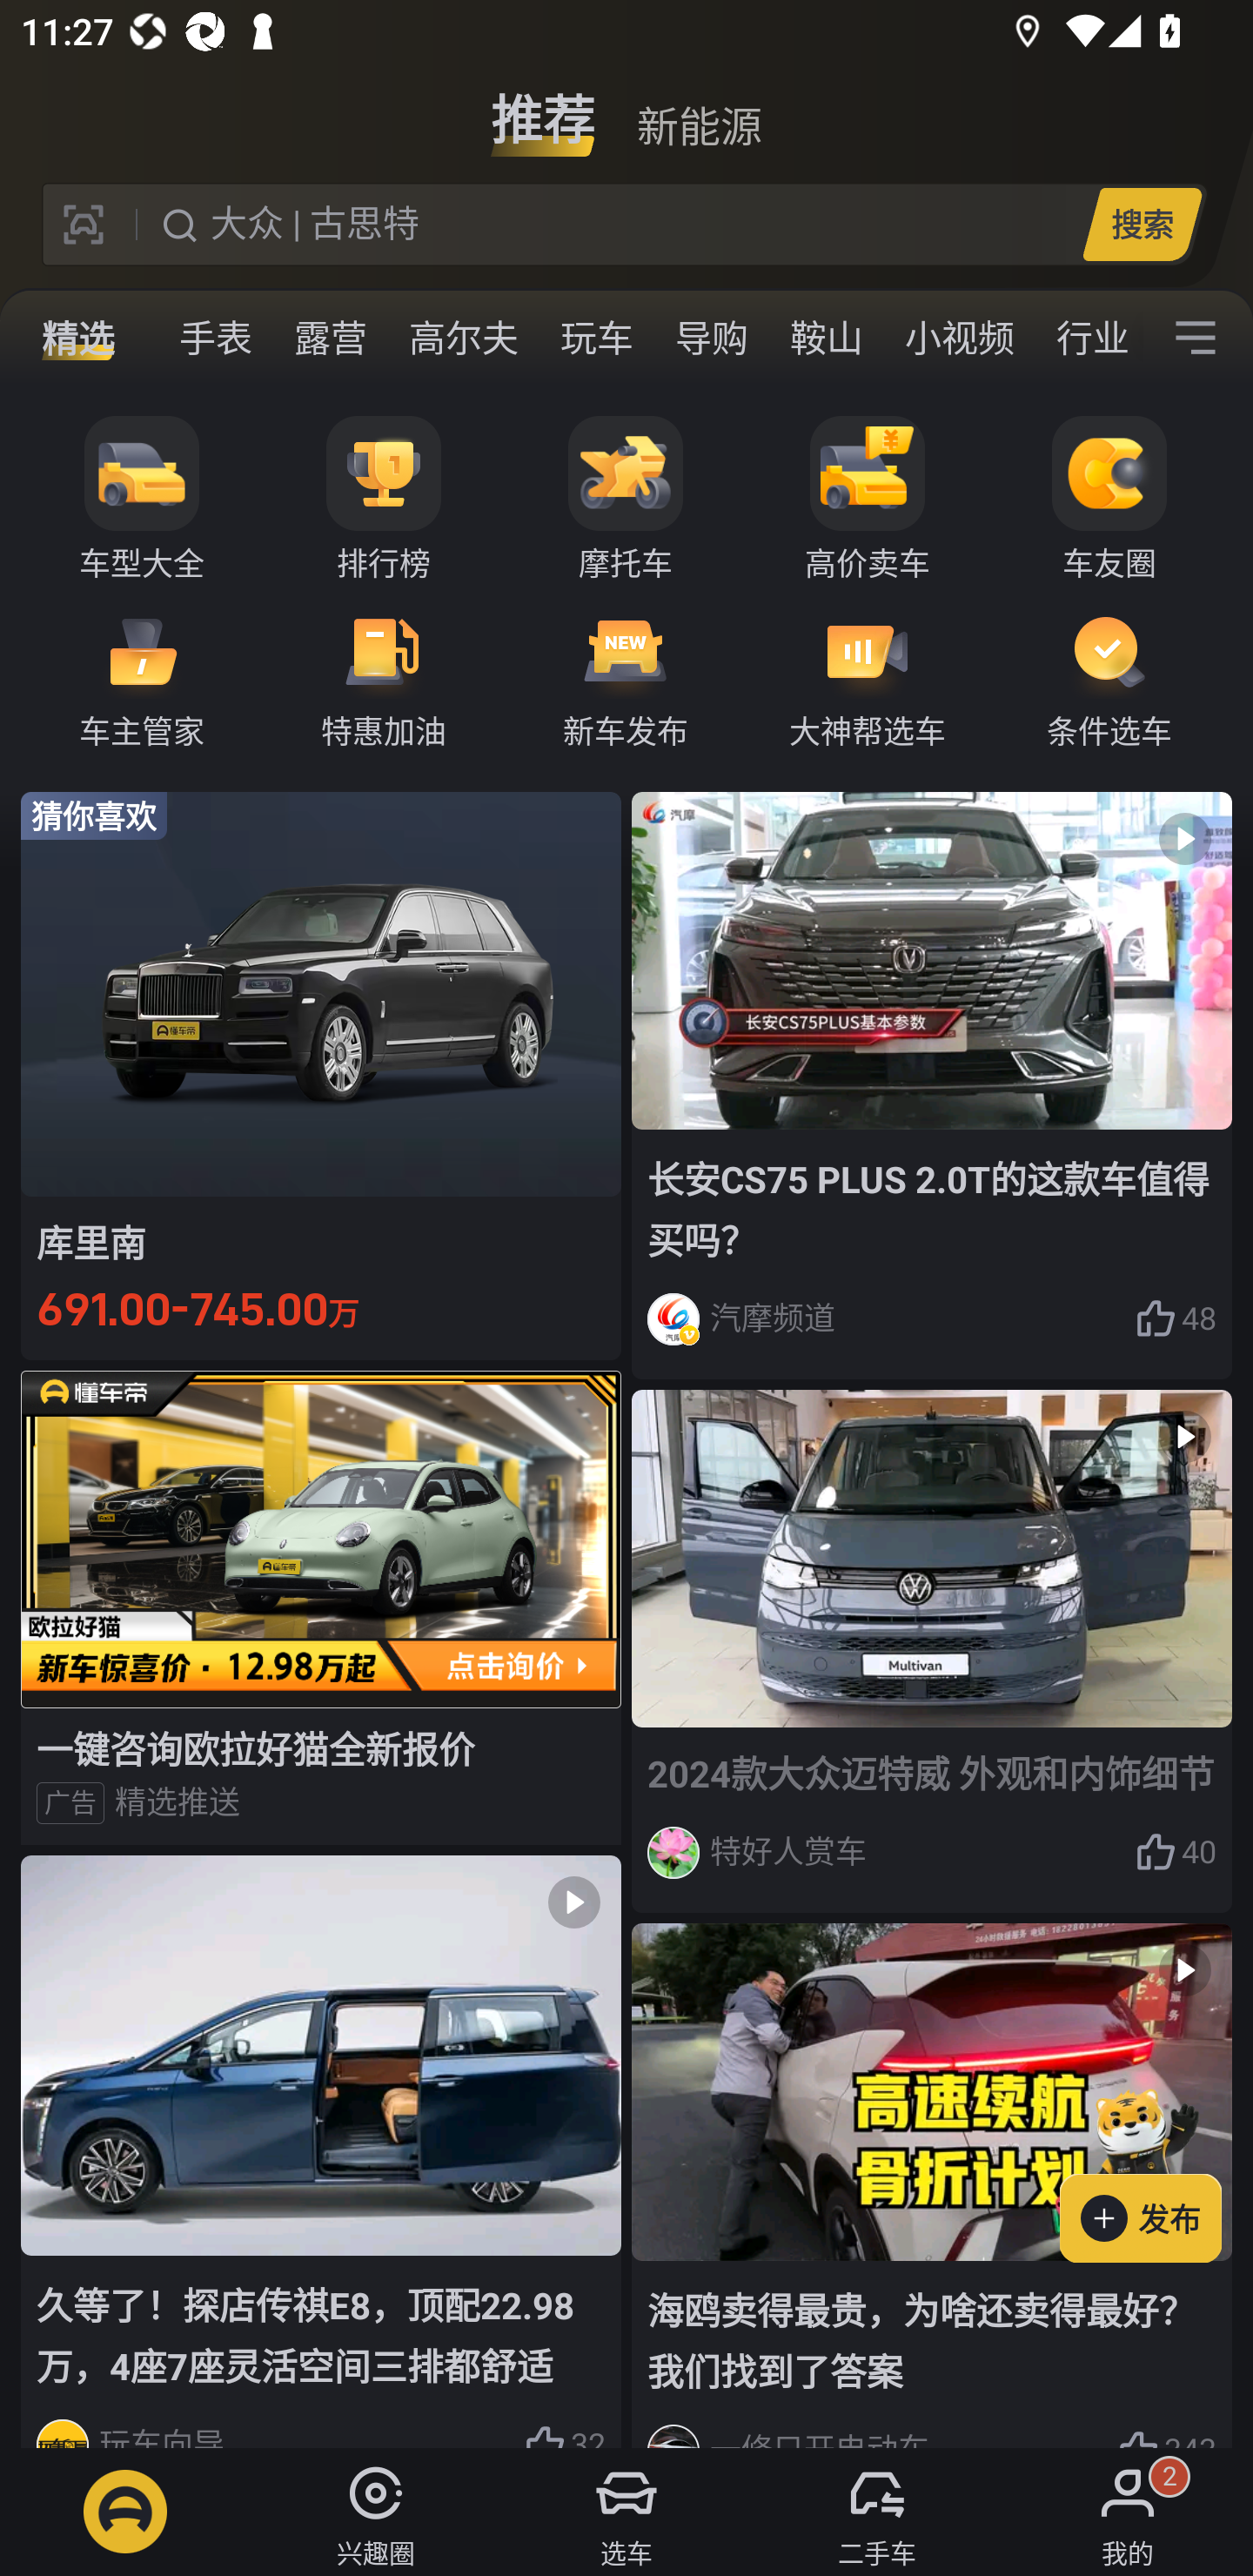 Image resolution: width=1253 pixels, height=2576 pixels. Describe the element at coordinates (931, 1084) in the screenshot. I see ` 长安CS75 PLUS 2.0T的这款车值得买吗？ 汽摩频道 48` at that location.